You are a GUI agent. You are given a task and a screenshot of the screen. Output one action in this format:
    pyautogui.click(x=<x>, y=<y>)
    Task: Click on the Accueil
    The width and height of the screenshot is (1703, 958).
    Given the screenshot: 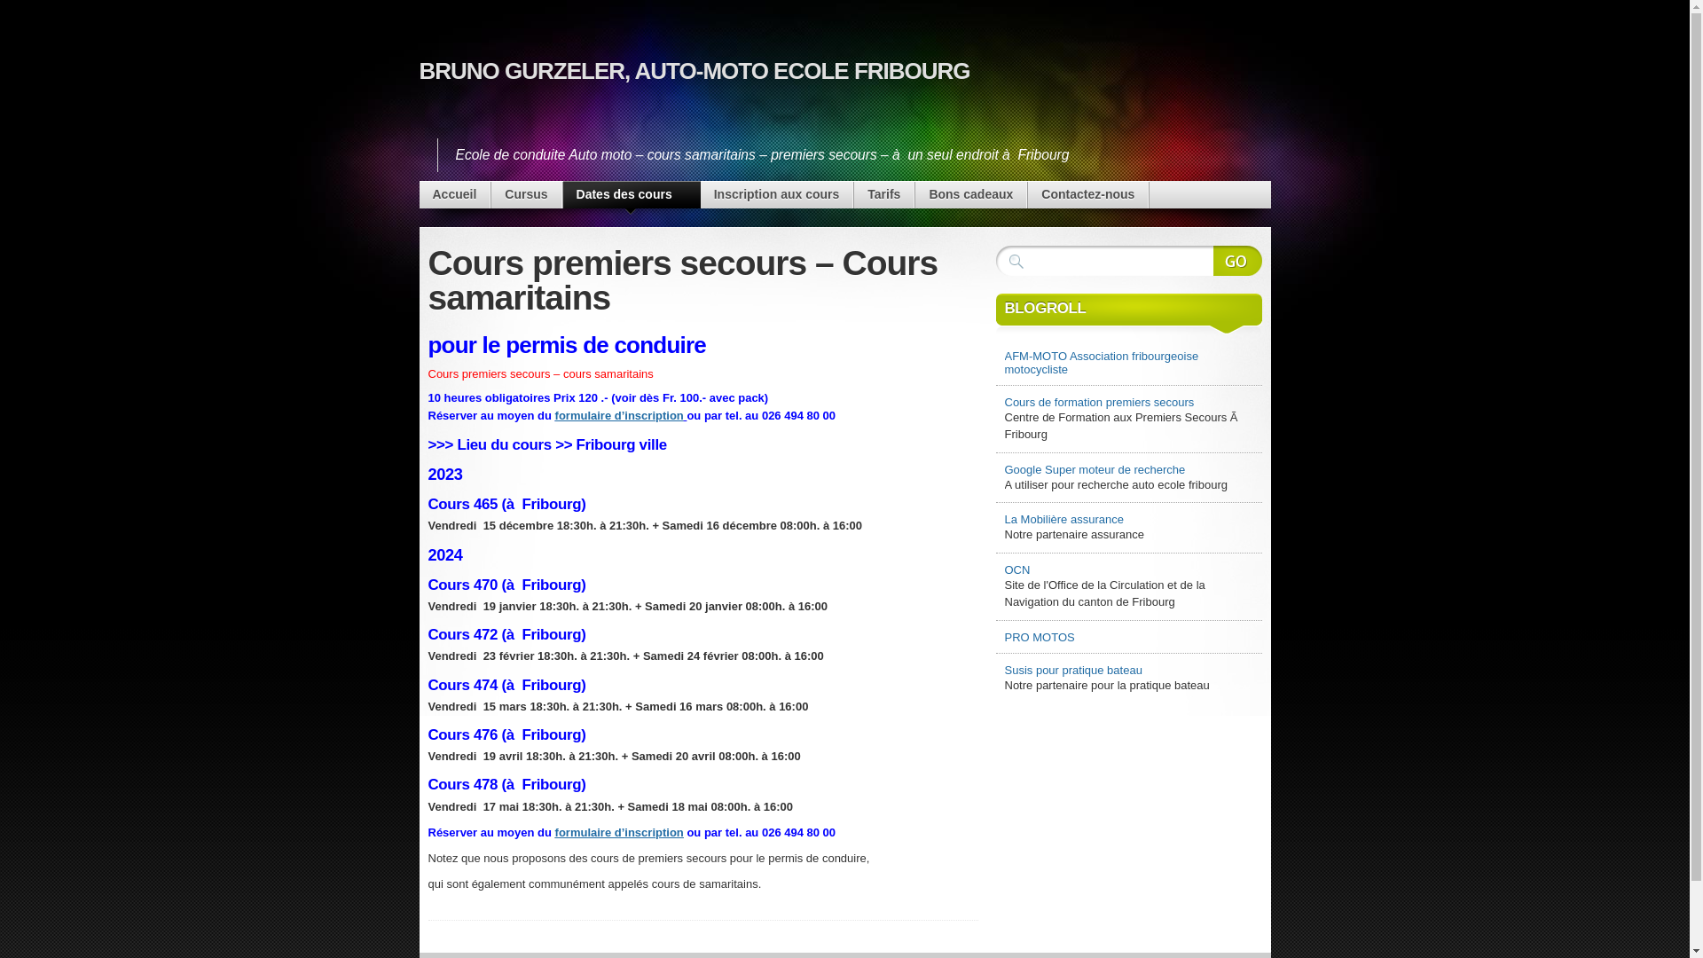 What is the action you would take?
    pyautogui.click(x=454, y=195)
    